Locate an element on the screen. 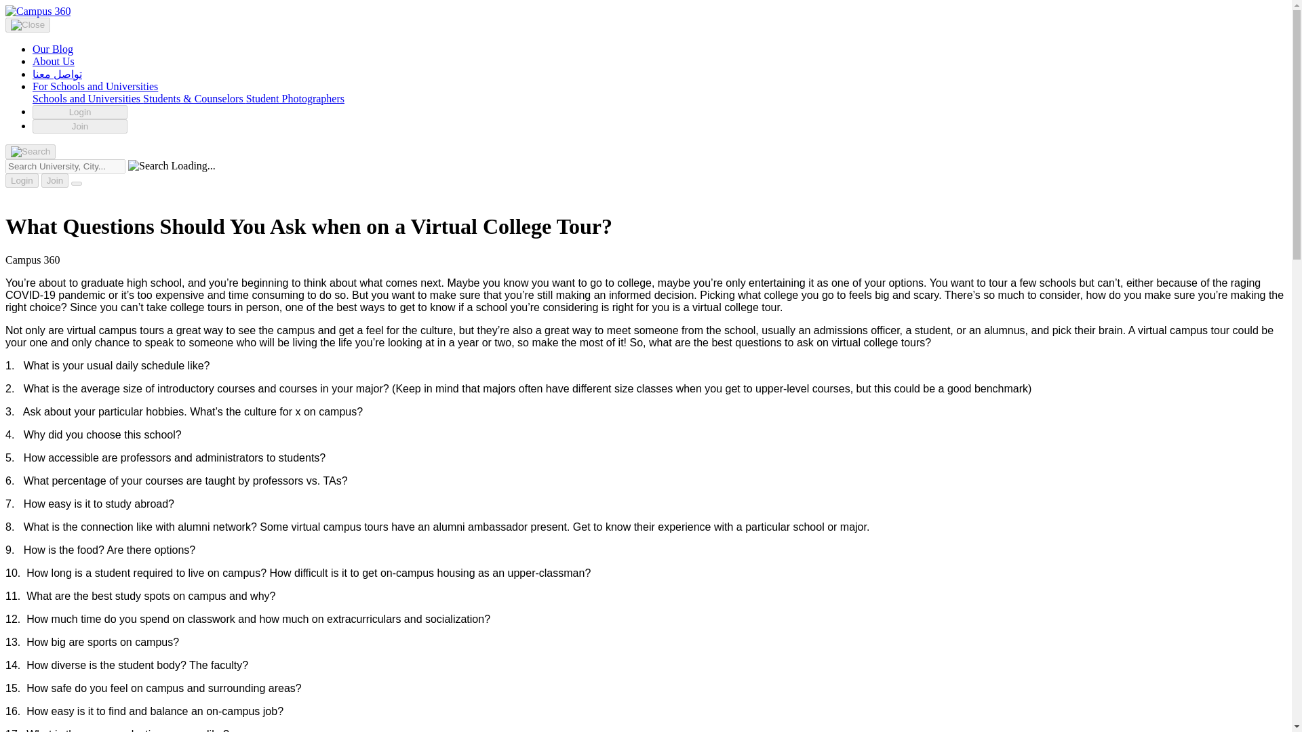  Login is located at coordinates (22, 180).